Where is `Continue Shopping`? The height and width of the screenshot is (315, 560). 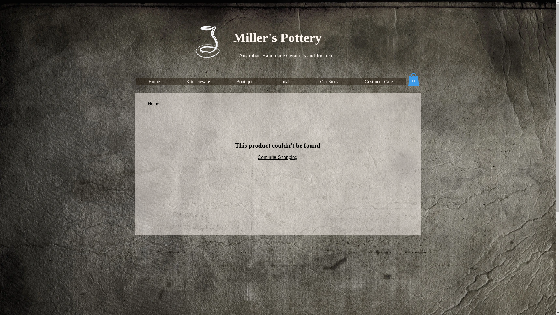 Continue Shopping is located at coordinates (277, 157).